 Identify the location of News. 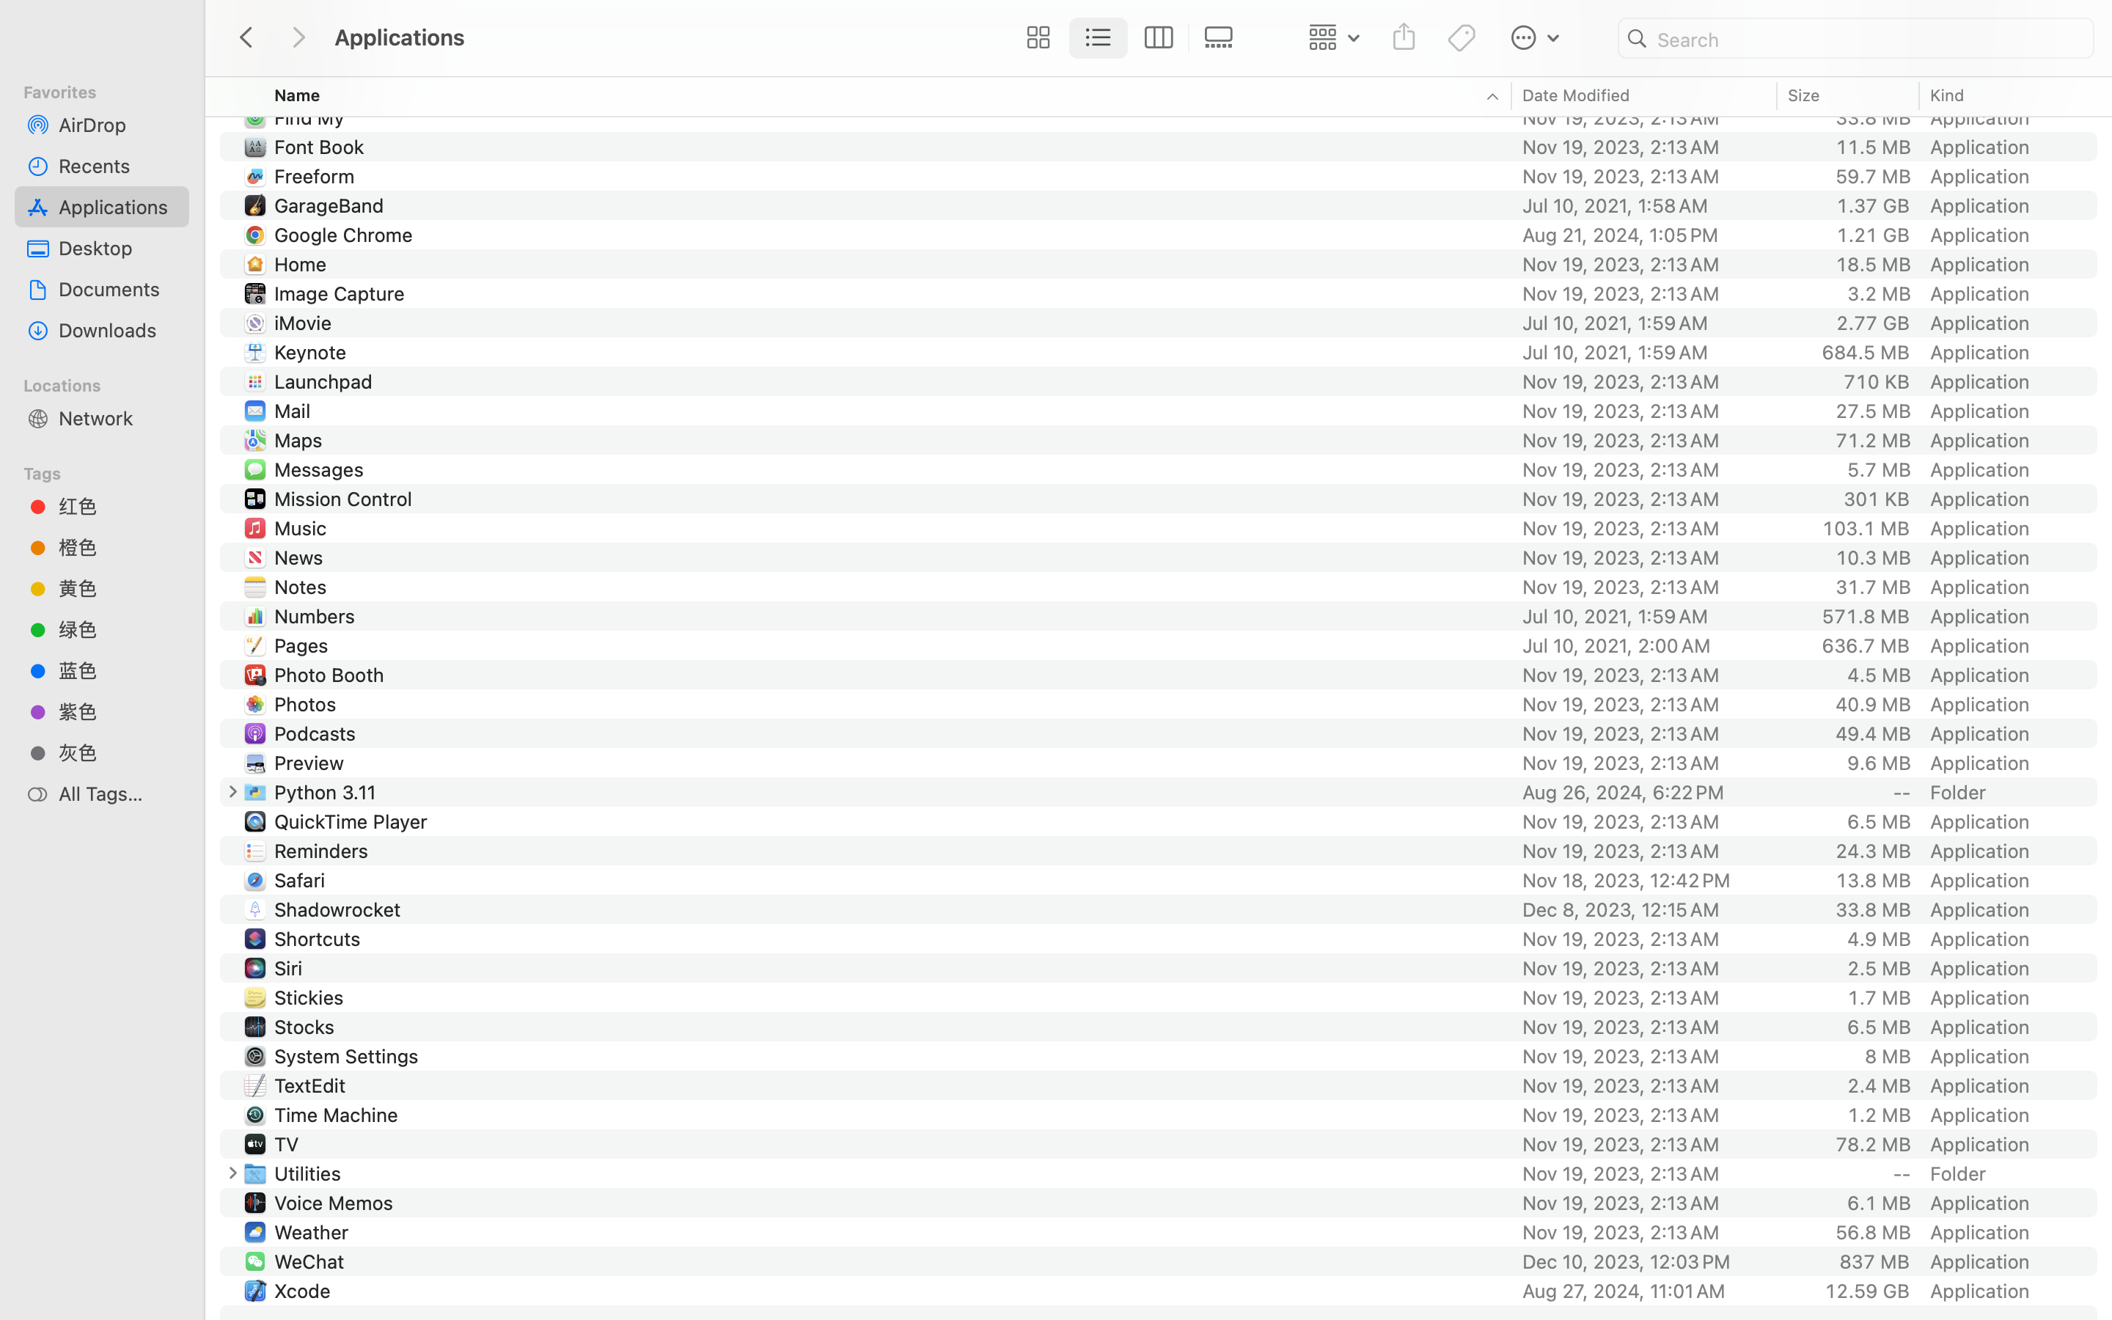
(302, 557).